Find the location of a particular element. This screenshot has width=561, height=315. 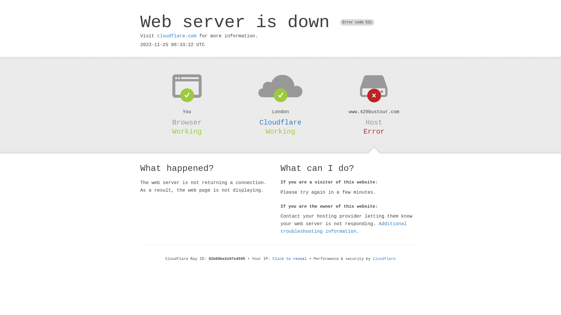

Cloudflare is located at coordinates (384, 259).